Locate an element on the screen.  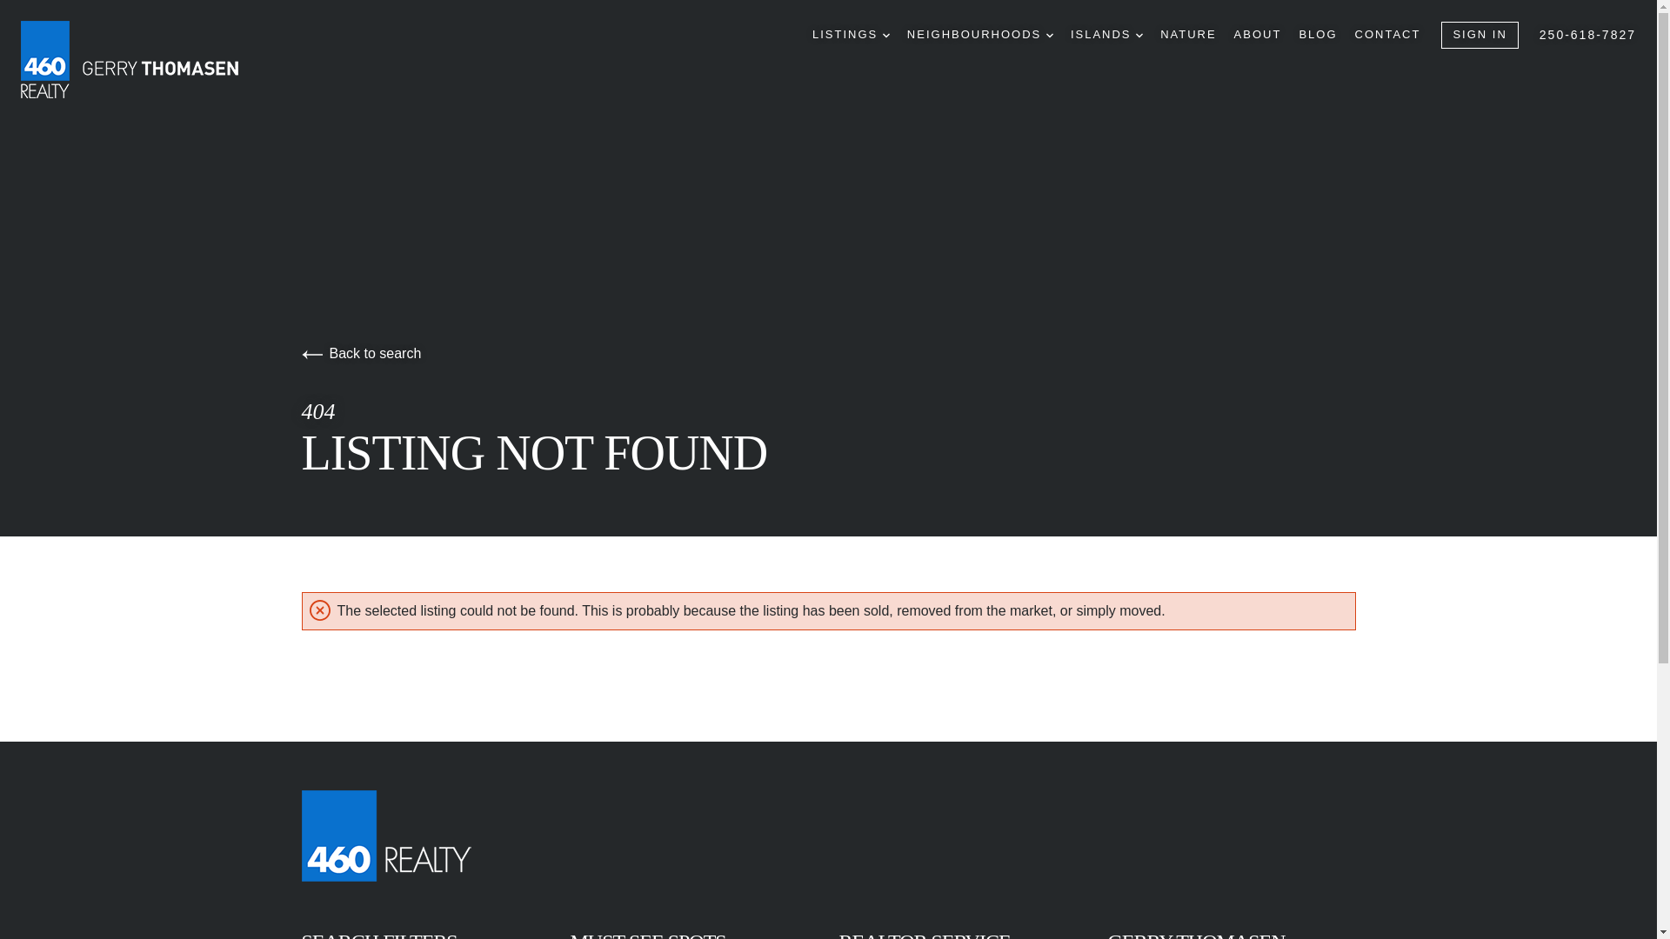
LIST OF NANAIMO NEIGHBOURHOODS is located at coordinates (1050, 35).